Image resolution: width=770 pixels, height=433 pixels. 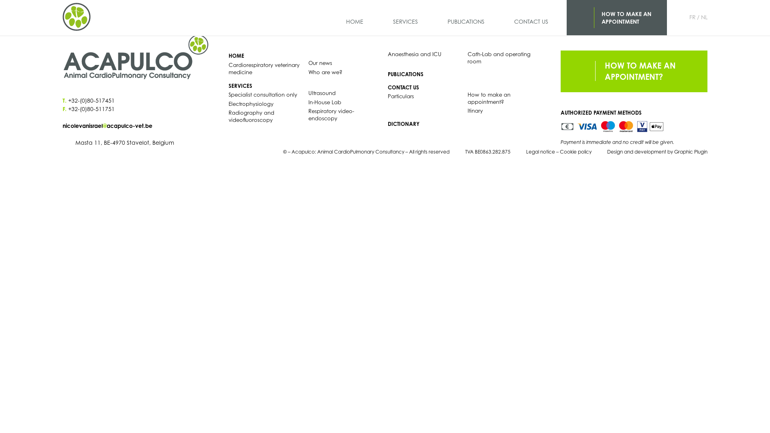 I want to click on FR, so click(x=695, y=18).